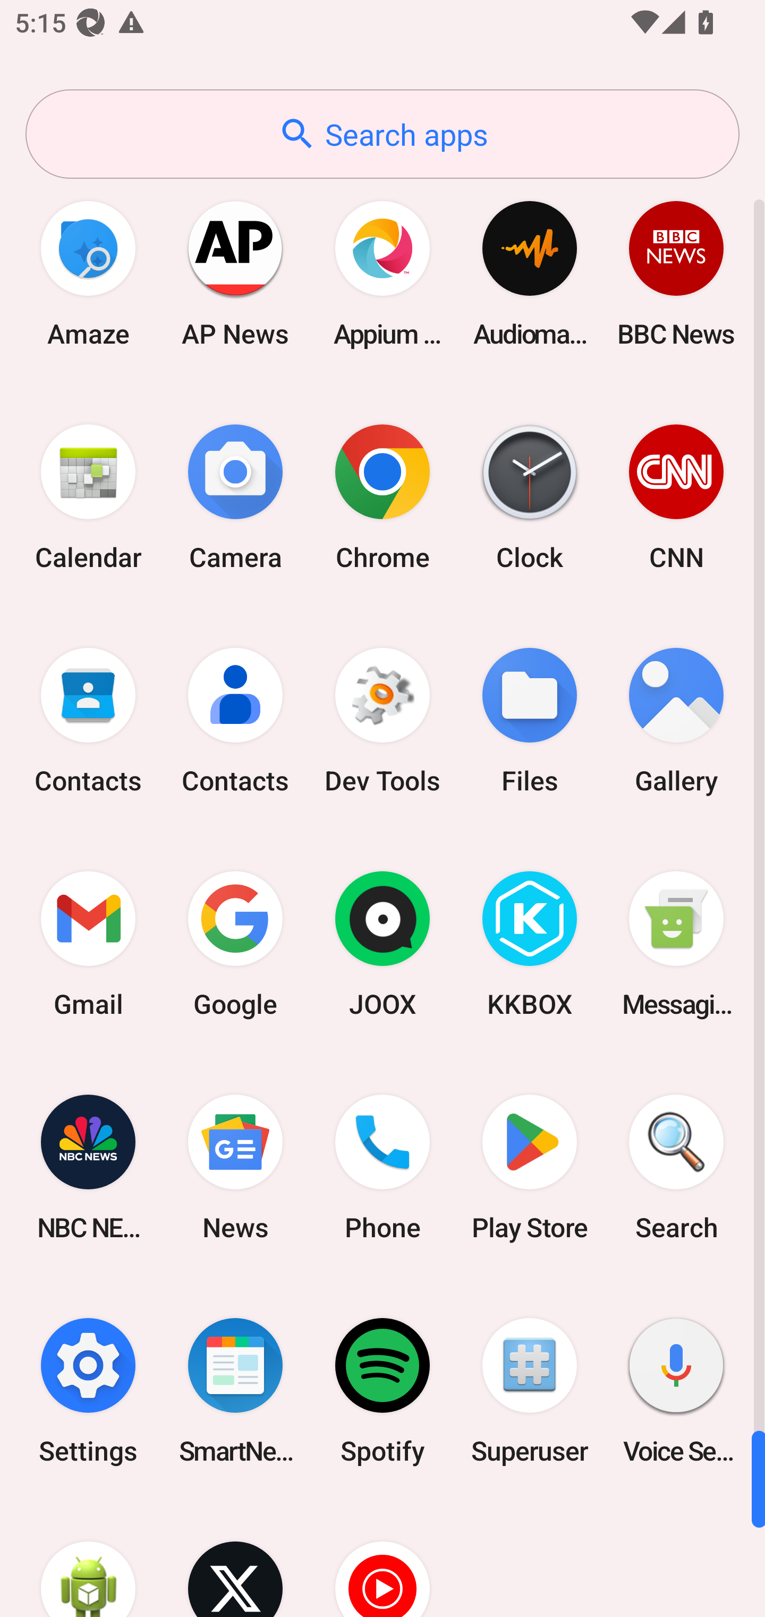 This screenshot has height=1617, width=765. What do you see at coordinates (529, 944) in the screenshot?
I see `KKBOX` at bounding box center [529, 944].